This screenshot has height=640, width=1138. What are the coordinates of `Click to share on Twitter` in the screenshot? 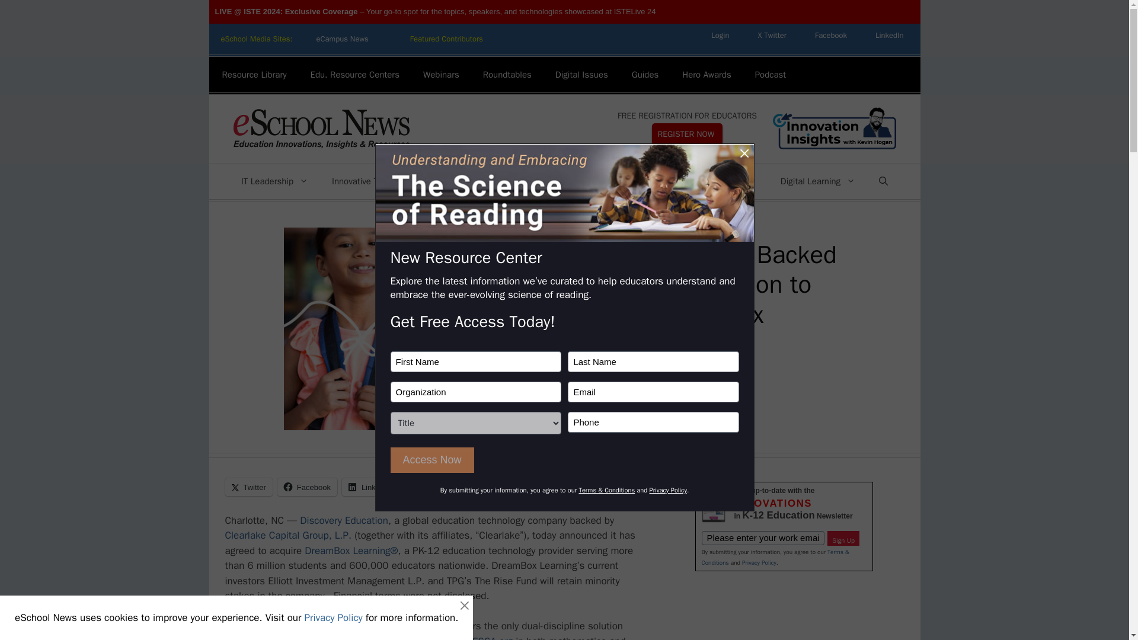 It's located at (249, 487).